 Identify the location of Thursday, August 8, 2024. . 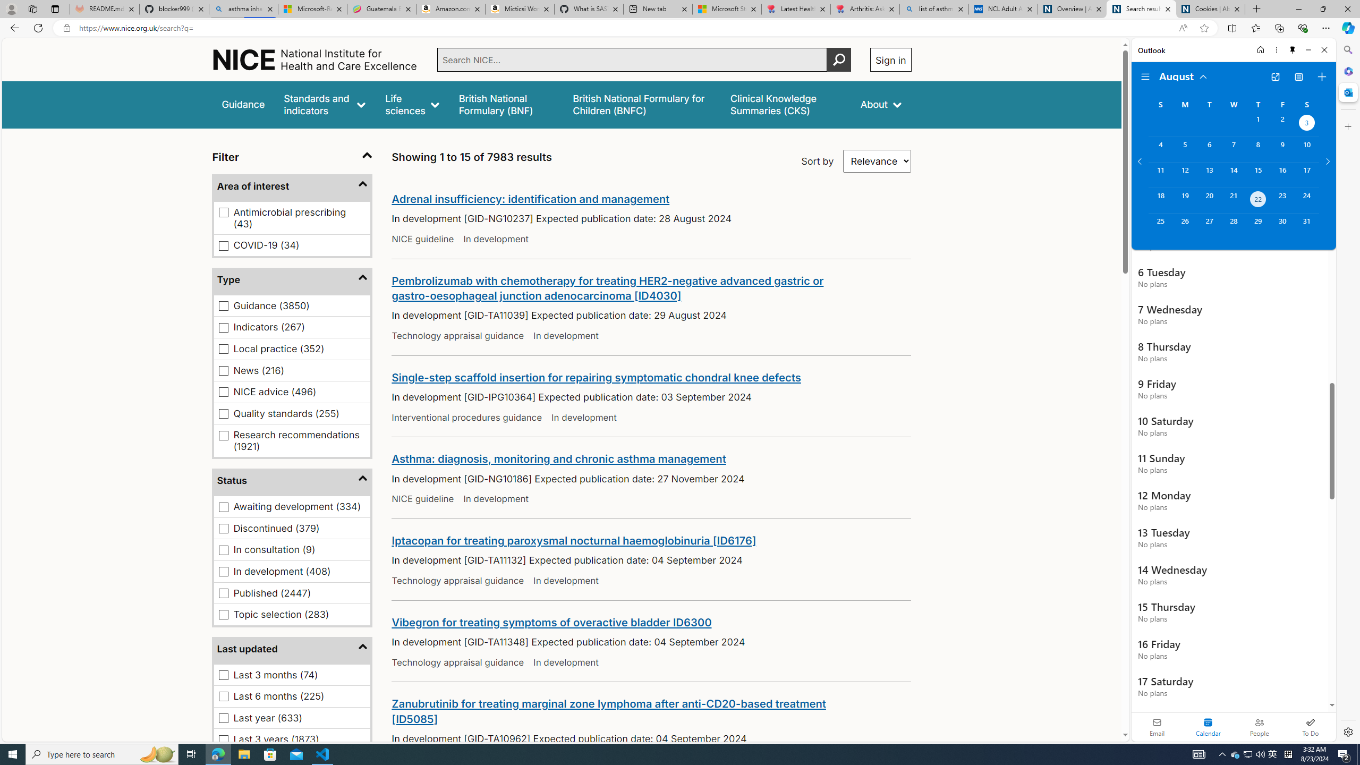
(1258, 149).